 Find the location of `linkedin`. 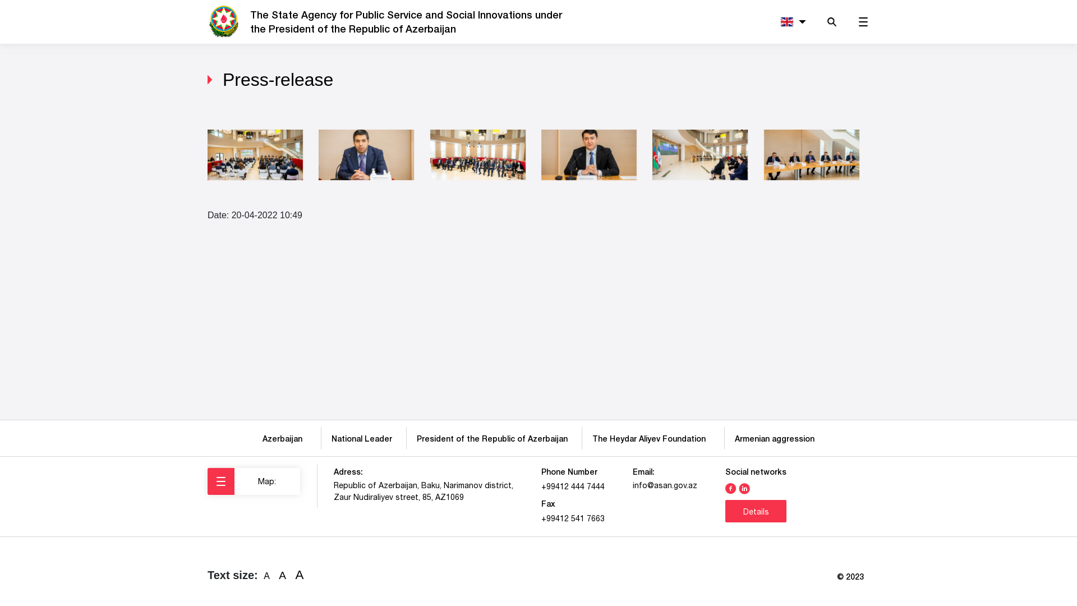

linkedin is located at coordinates (744, 488).